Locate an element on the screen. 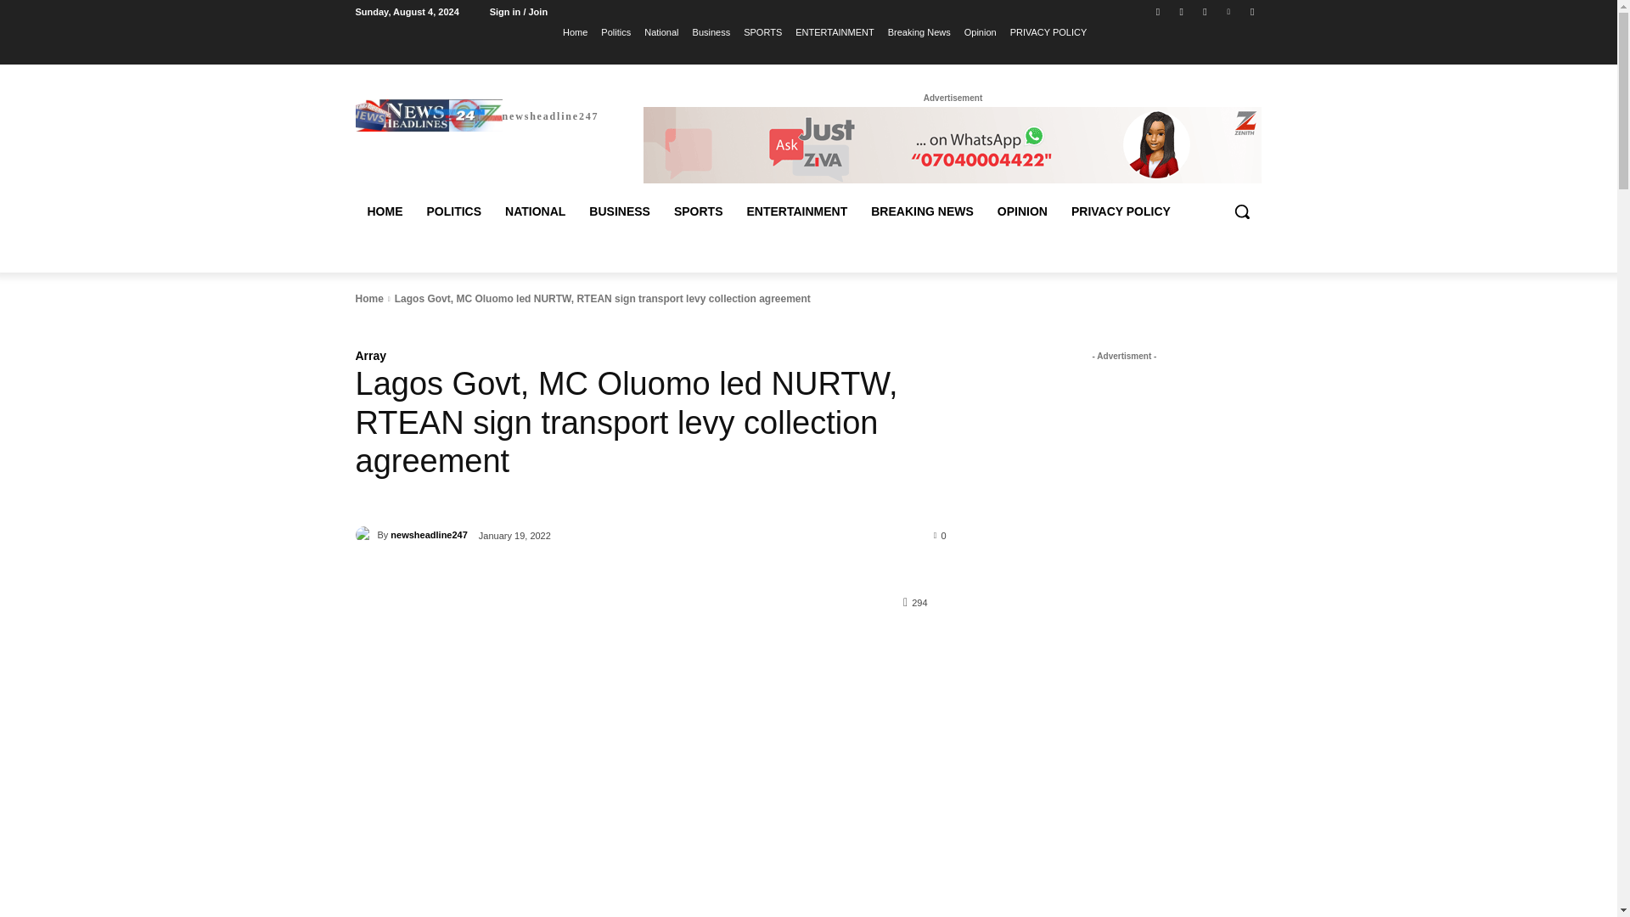 The width and height of the screenshot is (1630, 917). Vimeo is located at coordinates (1229, 11).